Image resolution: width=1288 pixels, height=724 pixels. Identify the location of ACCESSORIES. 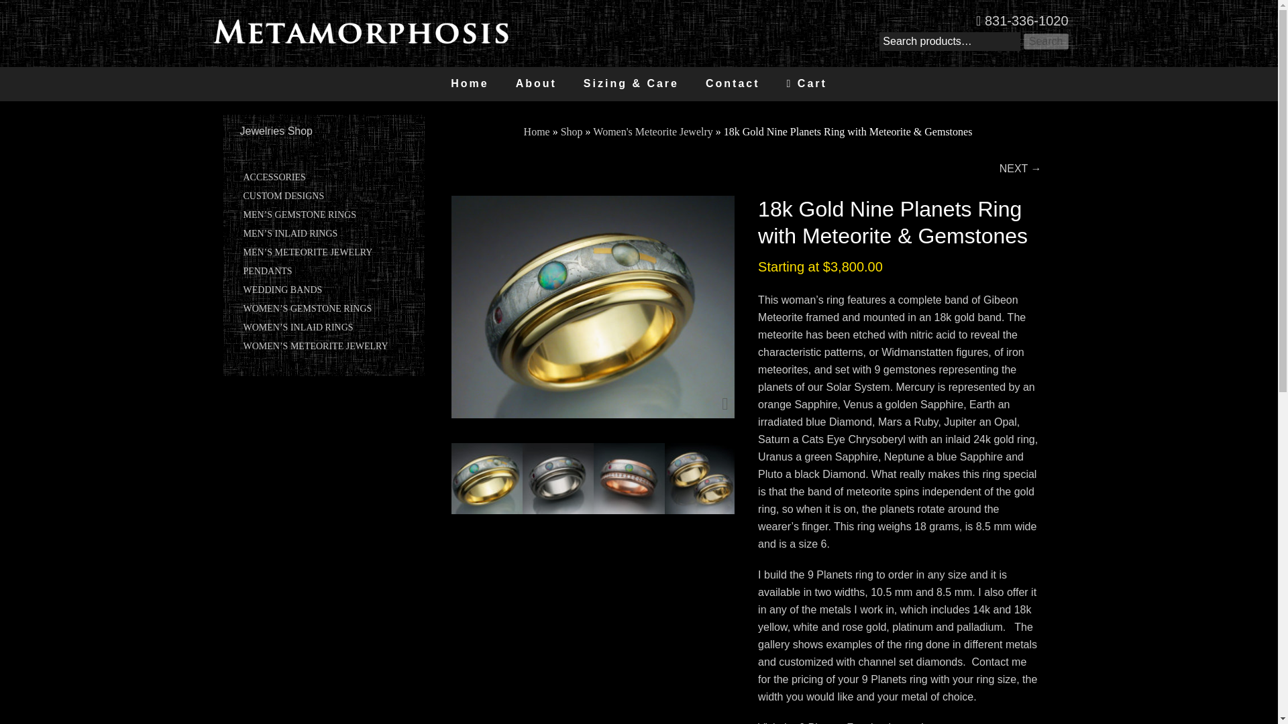
(274, 177).